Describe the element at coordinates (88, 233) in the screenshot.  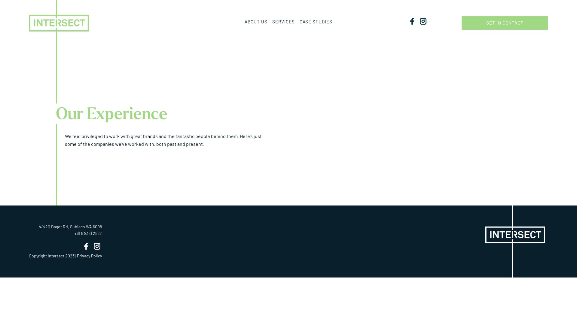
I see `+61 8 9381 2882` at that location.